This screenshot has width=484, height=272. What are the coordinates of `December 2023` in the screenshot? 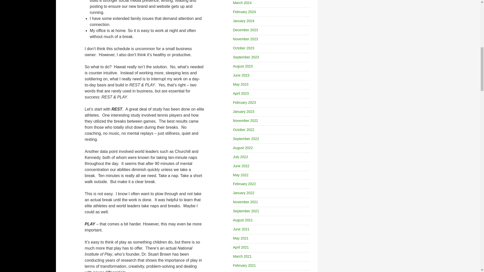 It's located at (245, 30).